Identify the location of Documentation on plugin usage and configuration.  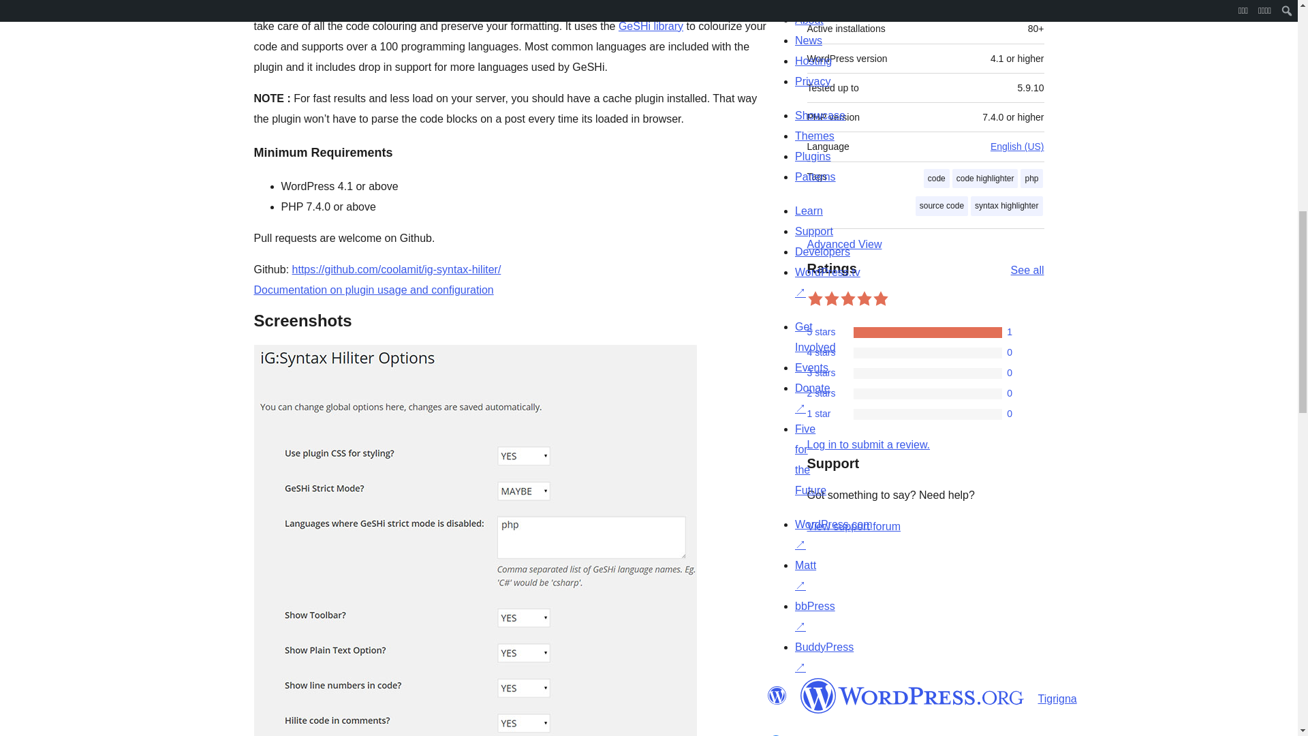
(373, 290).